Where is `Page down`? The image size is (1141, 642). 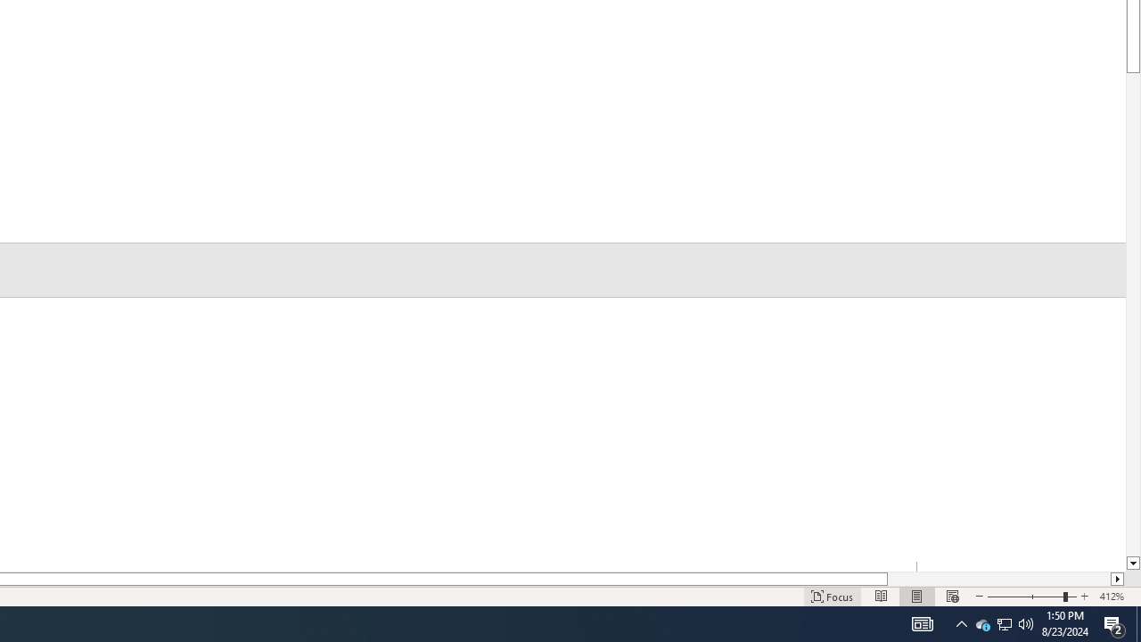
Page down is located at coordinates (1134, 315).